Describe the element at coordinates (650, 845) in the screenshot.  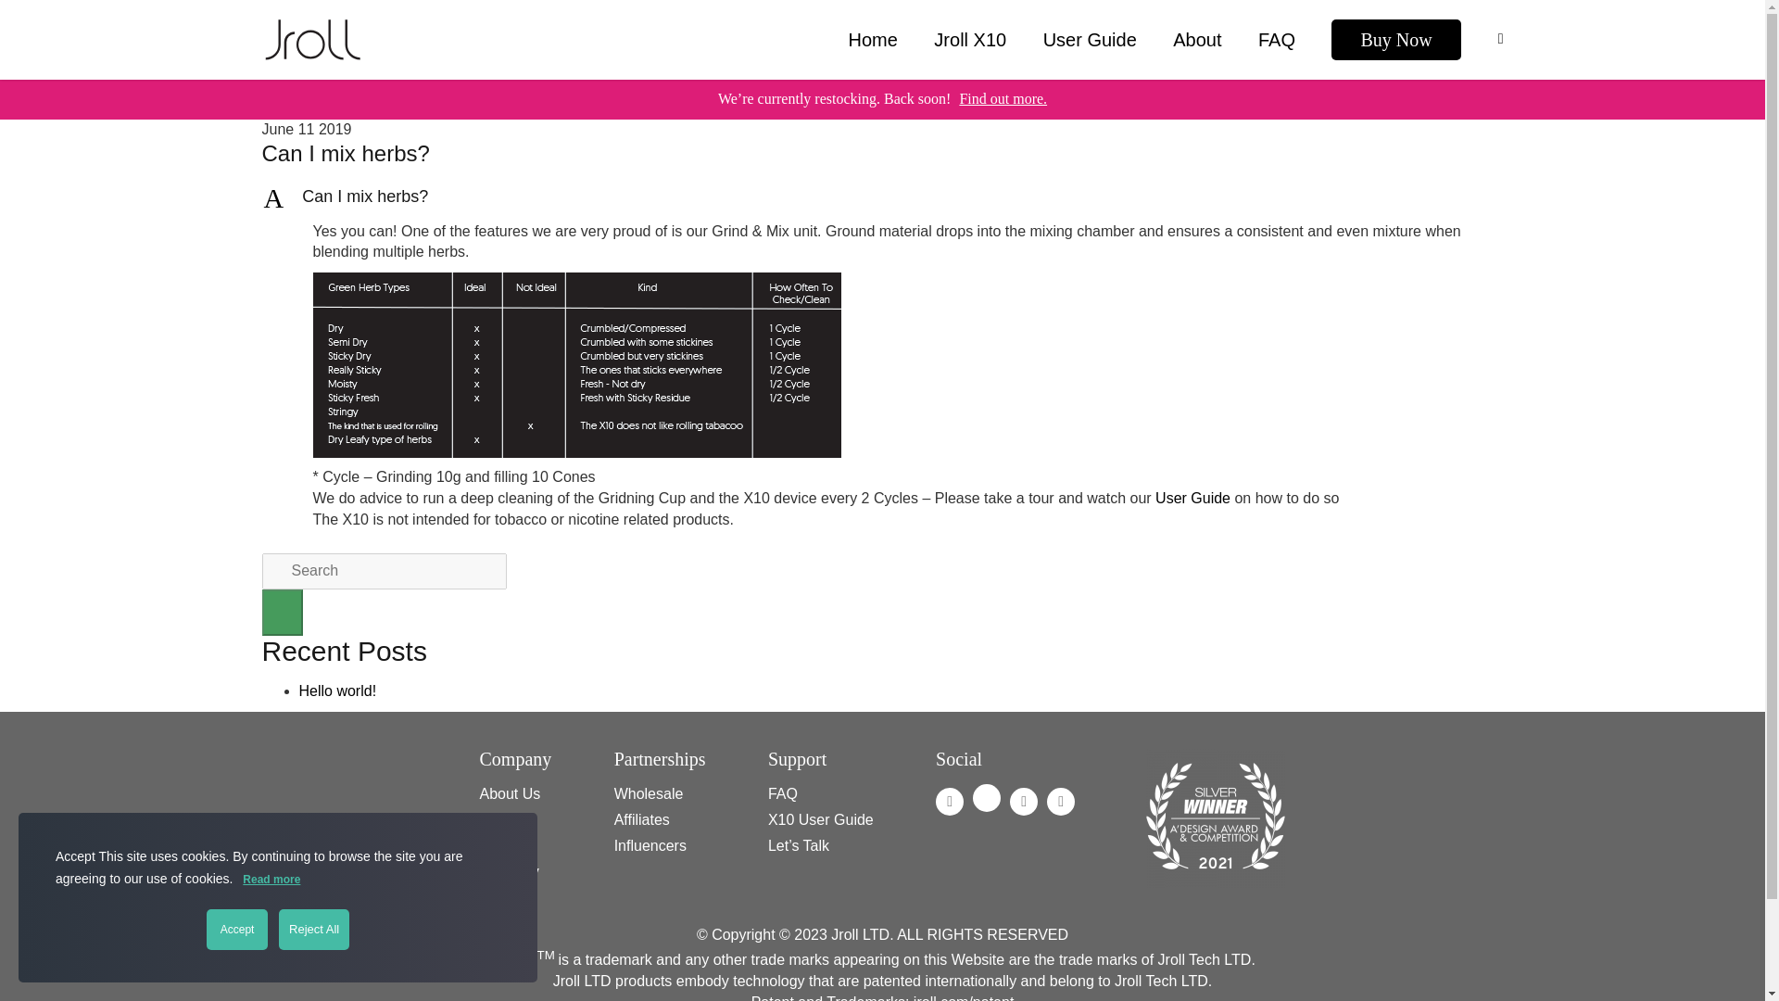
I see `Influencers` at that location.